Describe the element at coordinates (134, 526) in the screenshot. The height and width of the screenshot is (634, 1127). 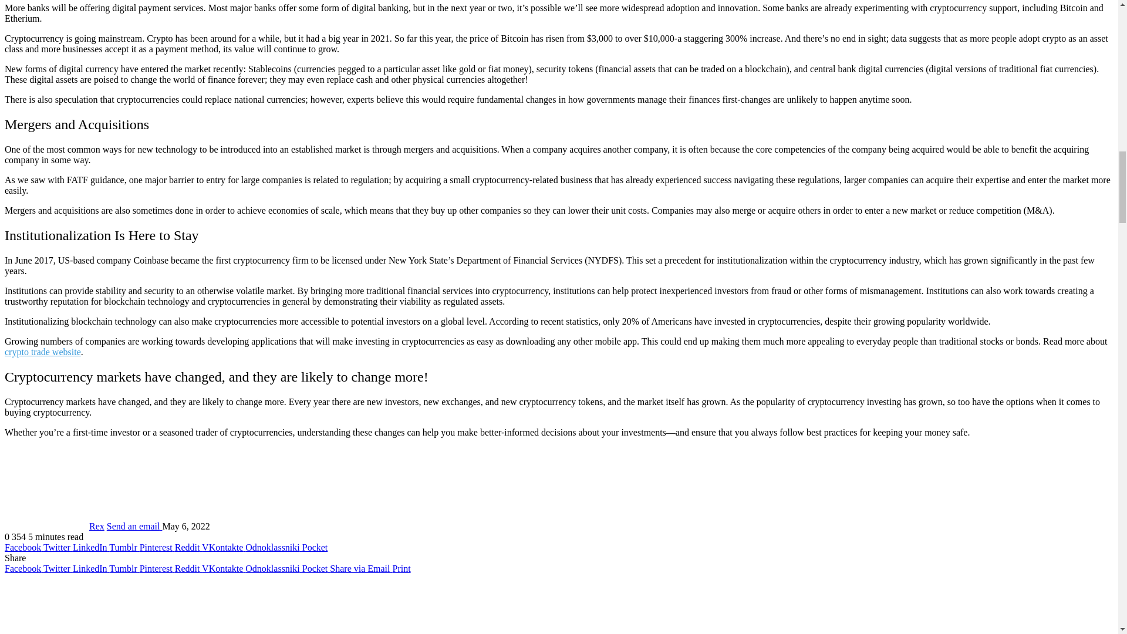
I see `Send an email` at that location.